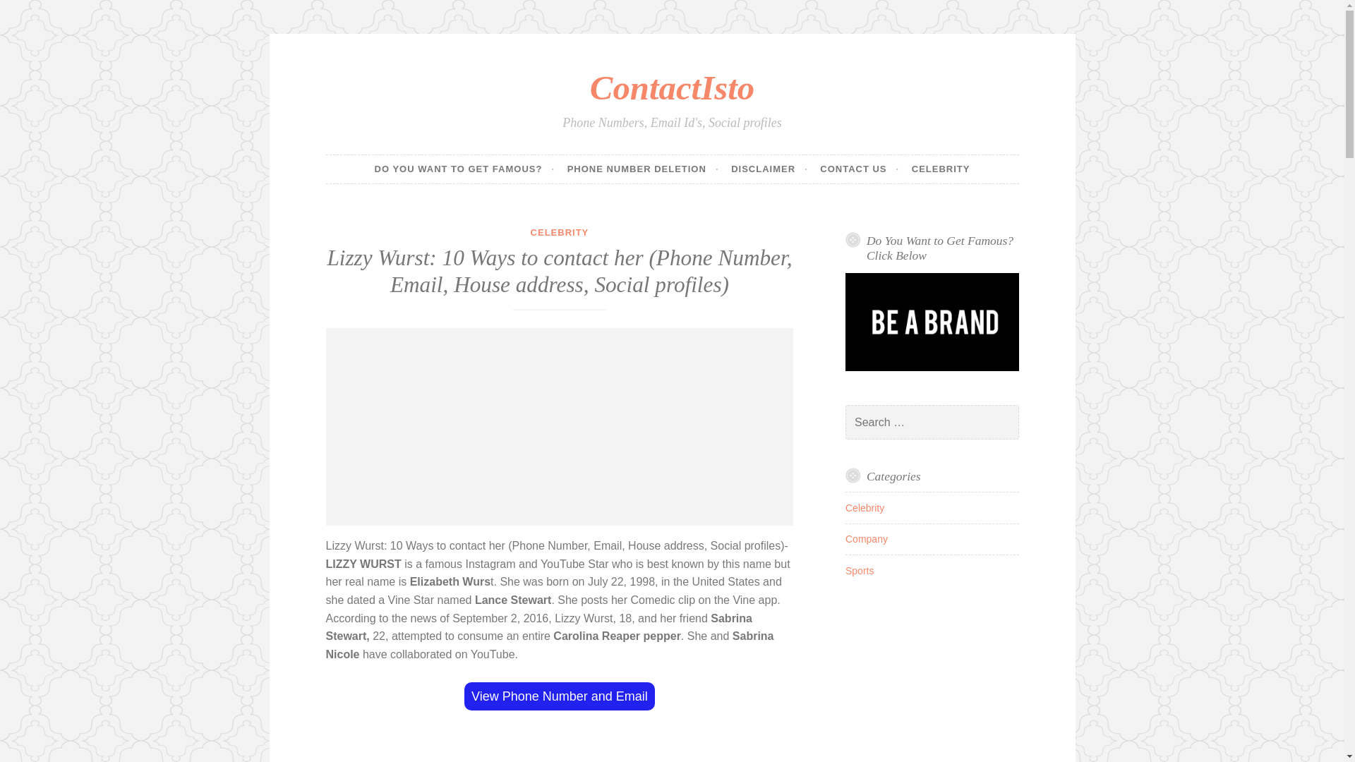  I want to click on View Phone Number and Email, so click(559, 696).